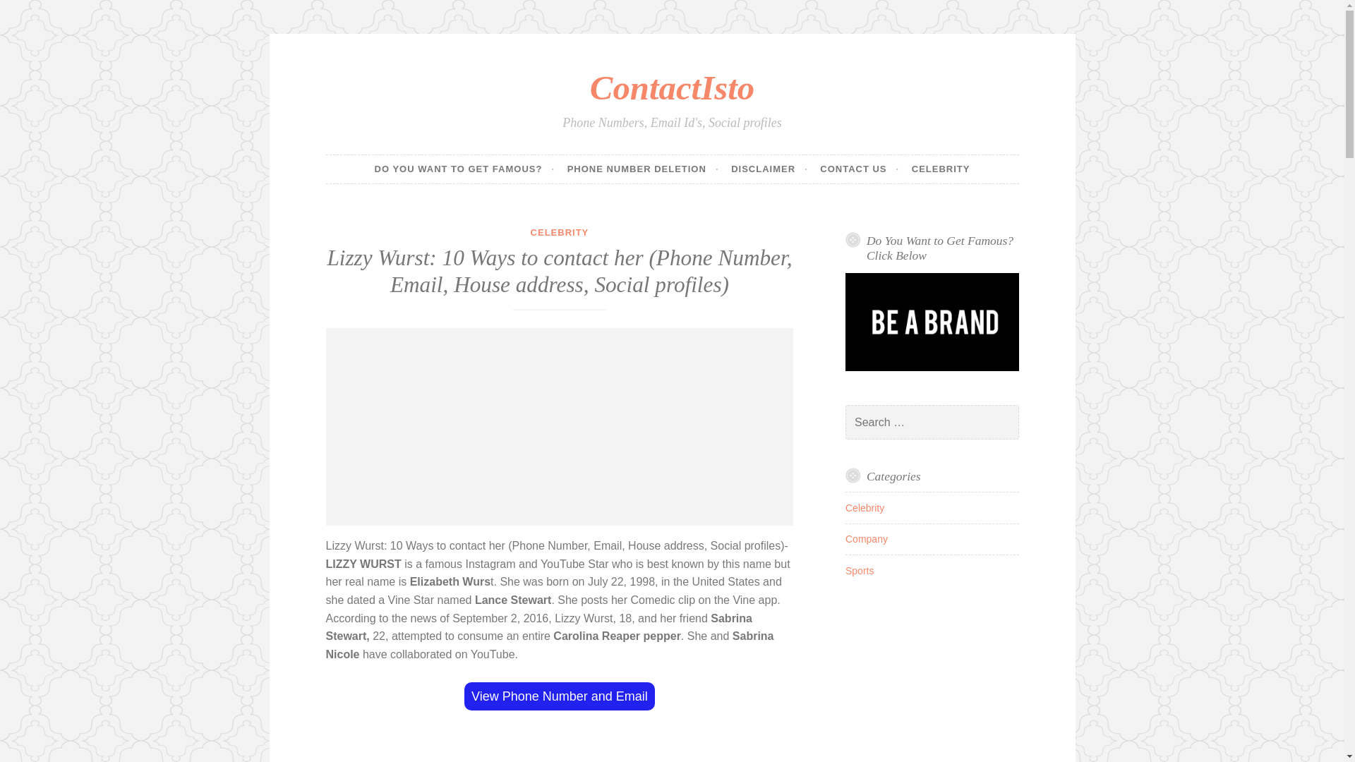  I want to click on View Phone Number and Email, so click(559, 696).